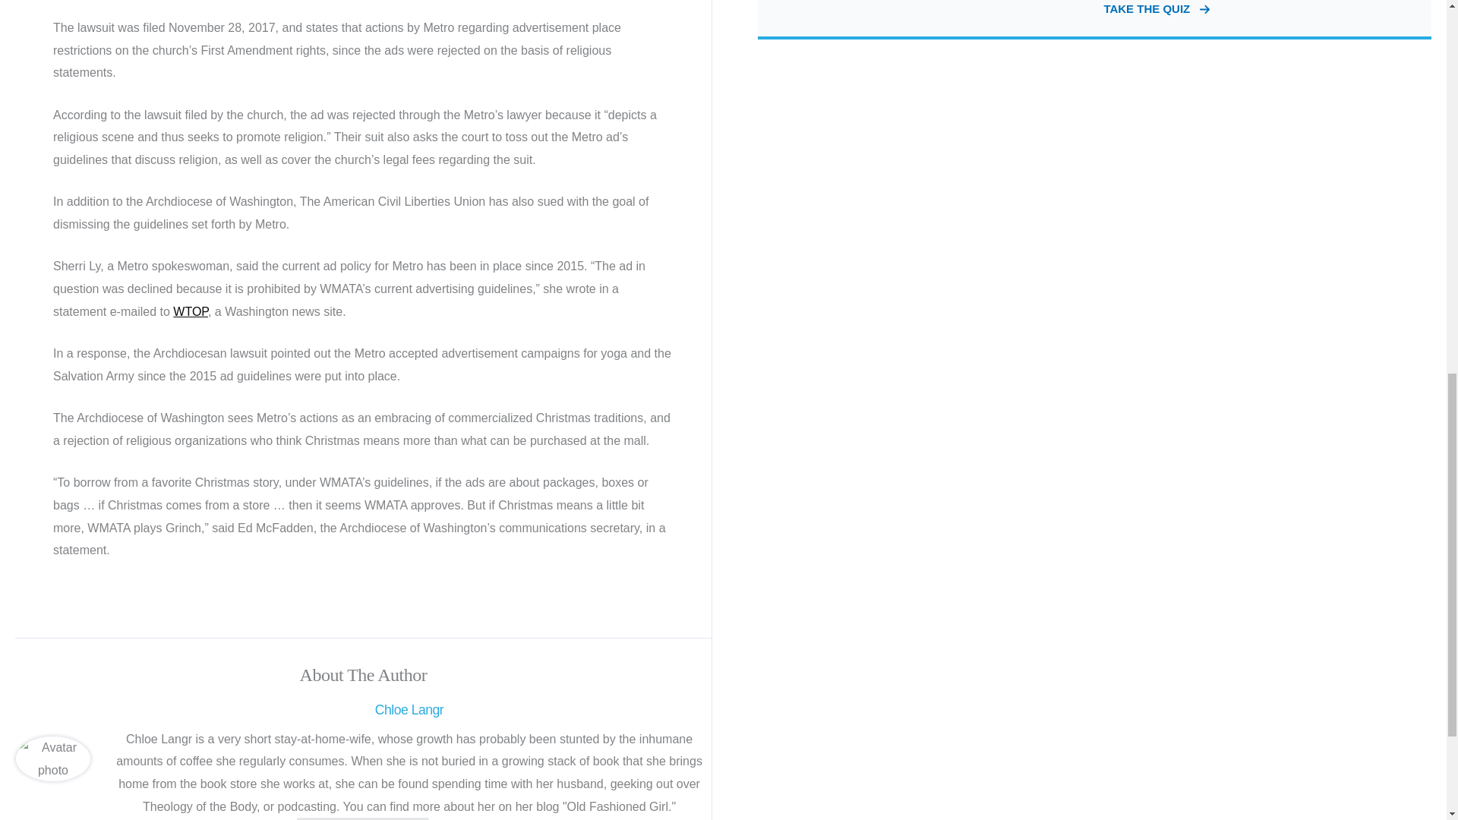 The width and height of the screenshot is (1458, 820). What do you see at coordinates (409, 710) in the screenshot?
I see `Chloe Langr` at bounding box center [409, 710].